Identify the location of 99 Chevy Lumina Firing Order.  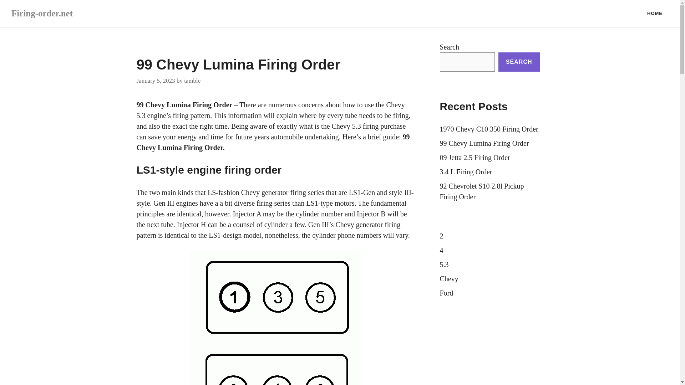
(184, 104).